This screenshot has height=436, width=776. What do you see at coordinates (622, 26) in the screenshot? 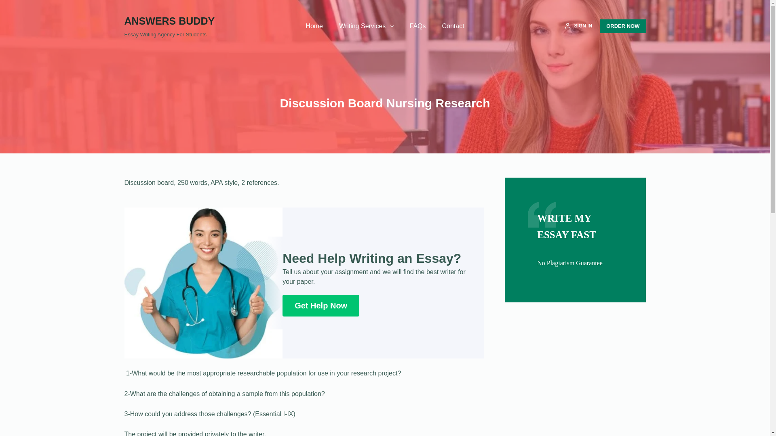
I see `ORDER NOW` at bounding box center [622, 26].